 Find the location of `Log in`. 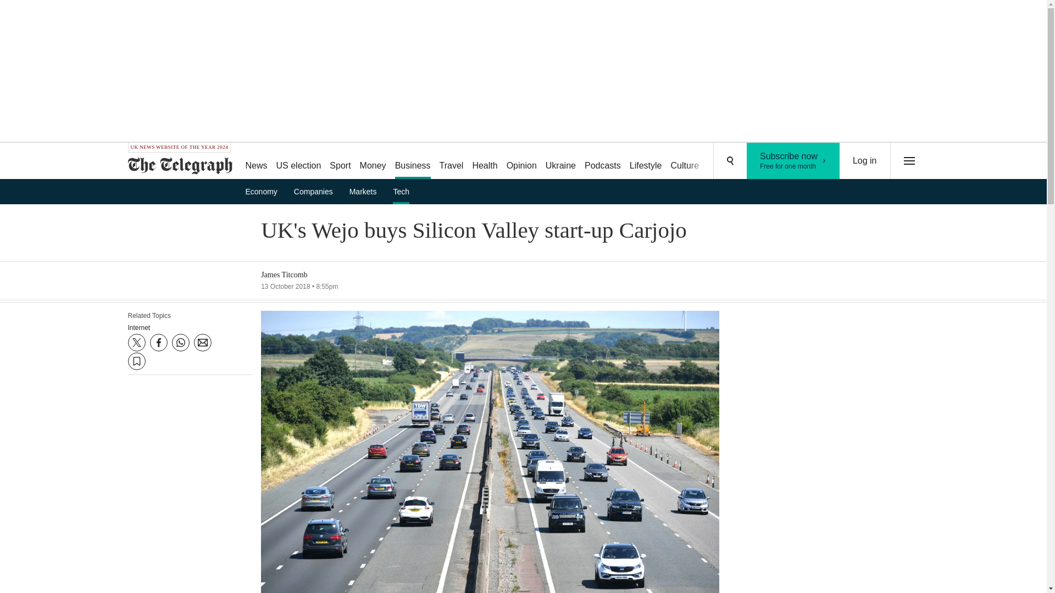

Log in is located at coordinates (865, 161).